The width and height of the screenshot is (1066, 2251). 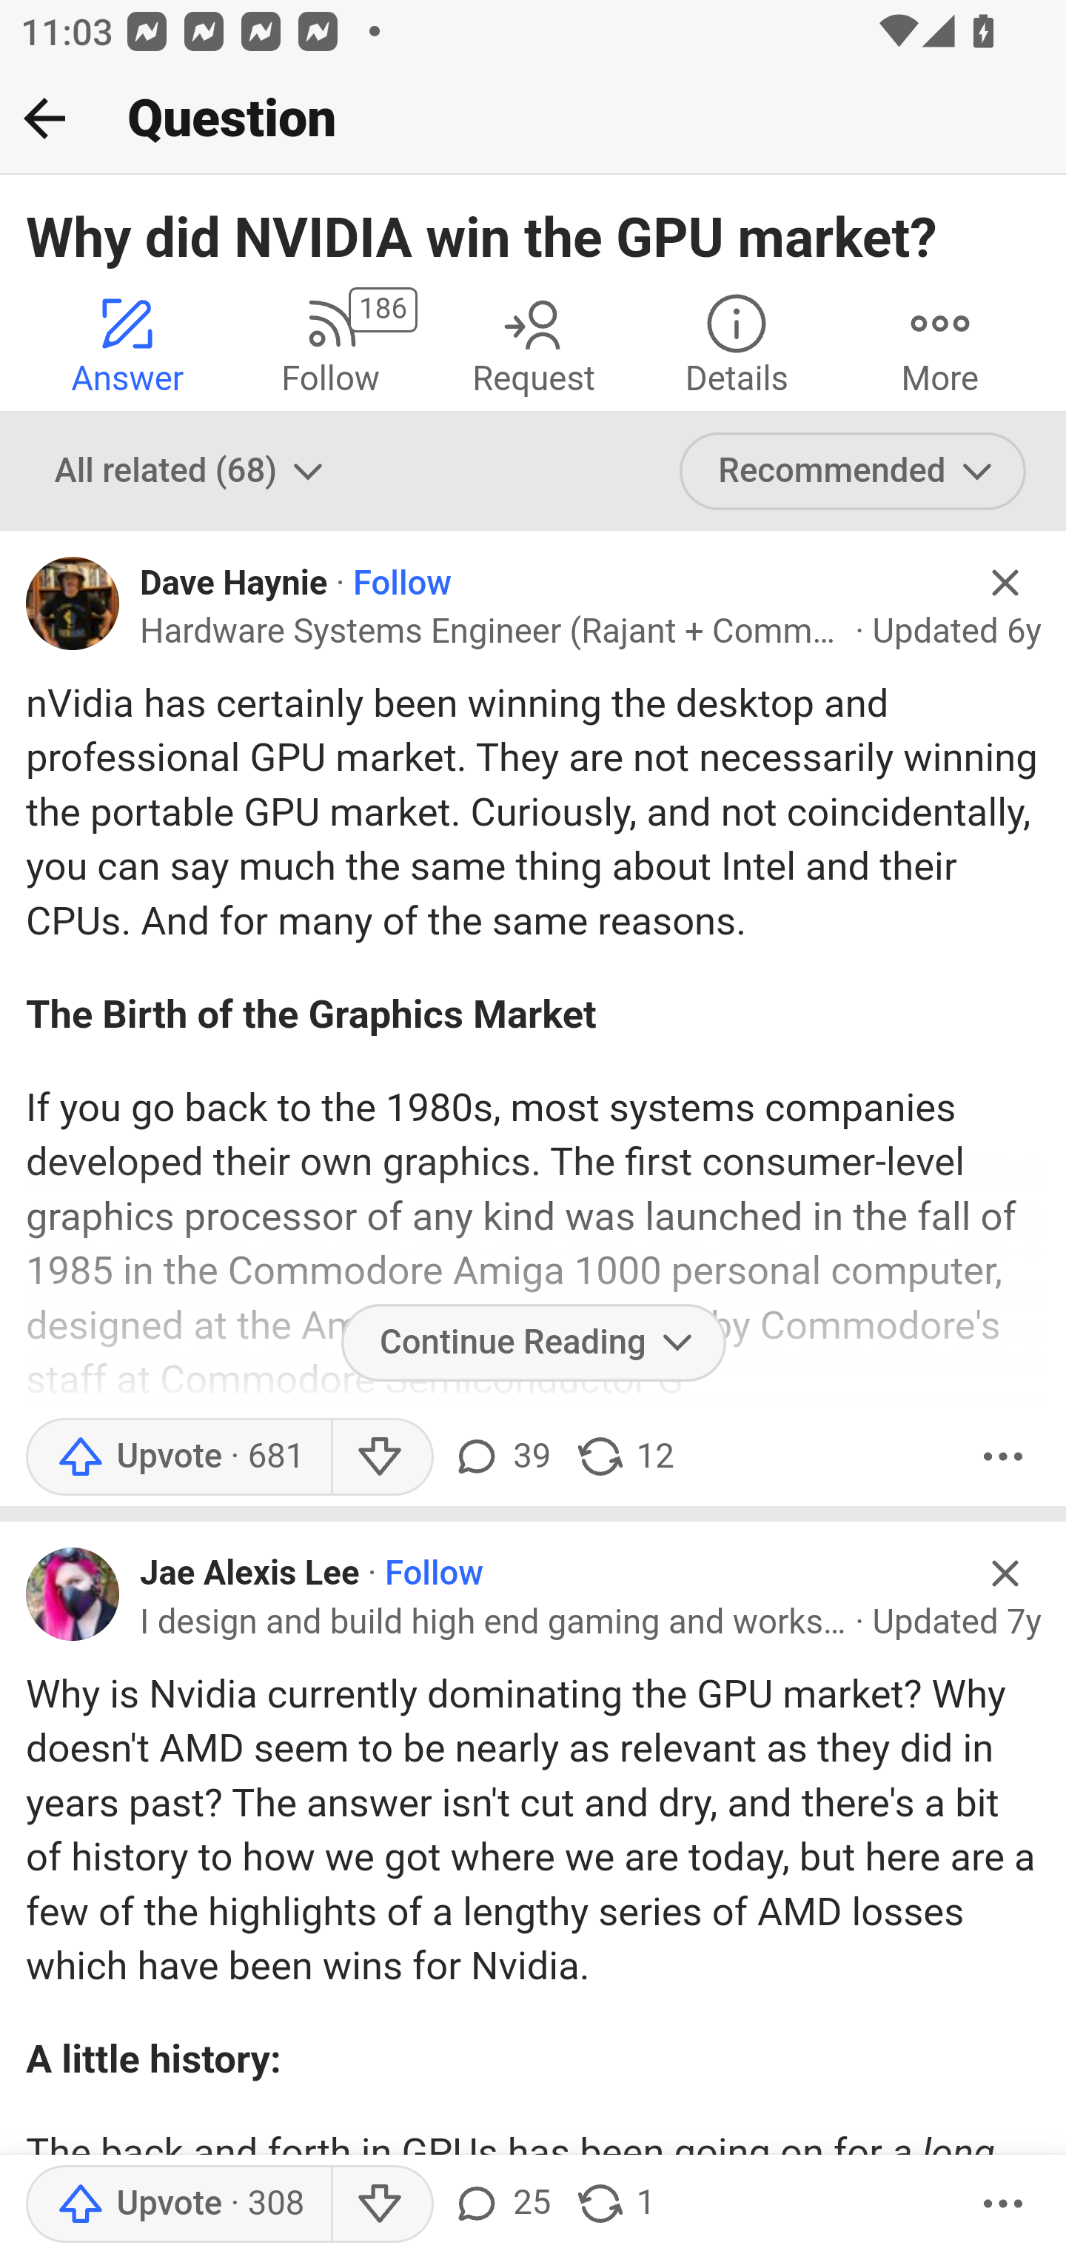 I want to click on 1 share, so click(x=614, y=2204).